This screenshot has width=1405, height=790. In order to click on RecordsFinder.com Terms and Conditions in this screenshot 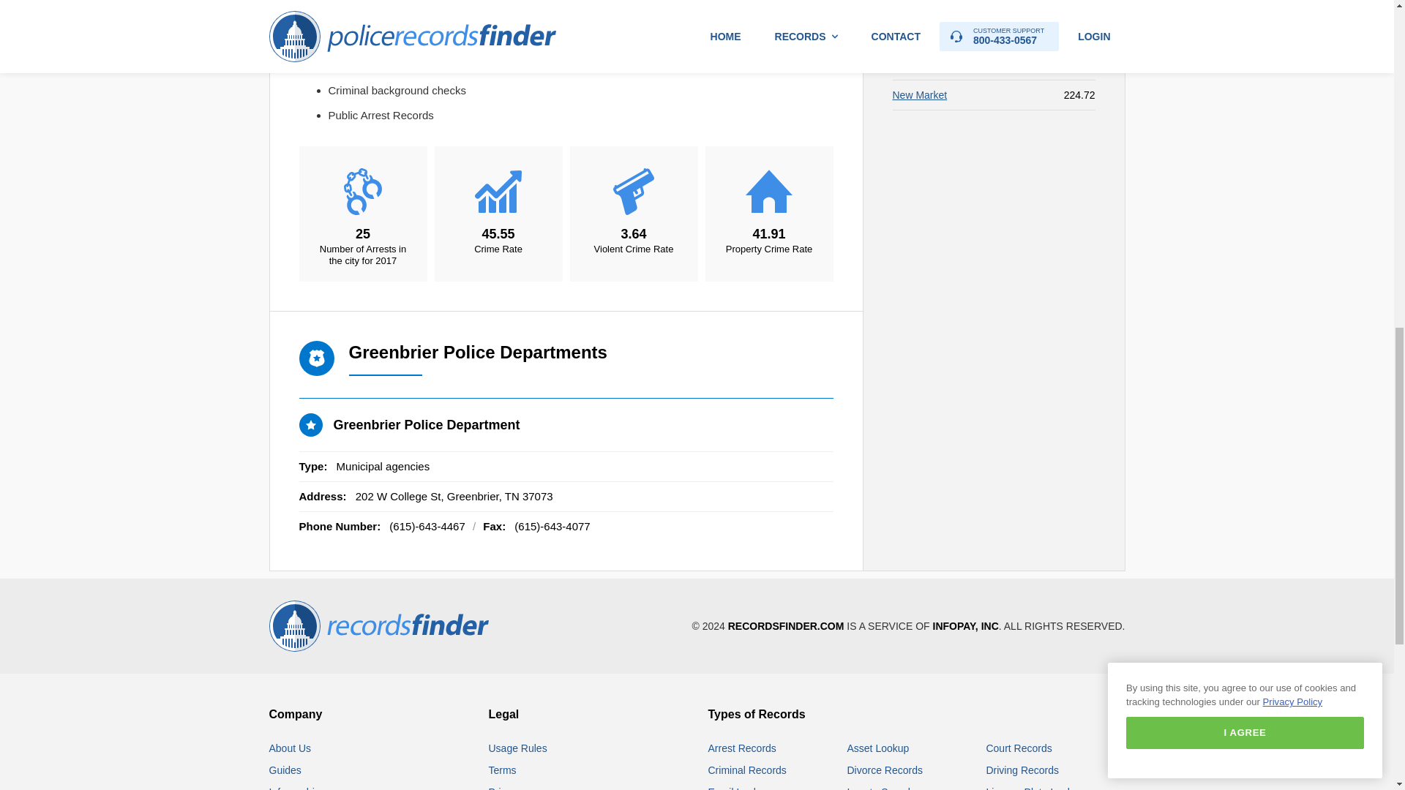, I will do `click(503, 770)`.